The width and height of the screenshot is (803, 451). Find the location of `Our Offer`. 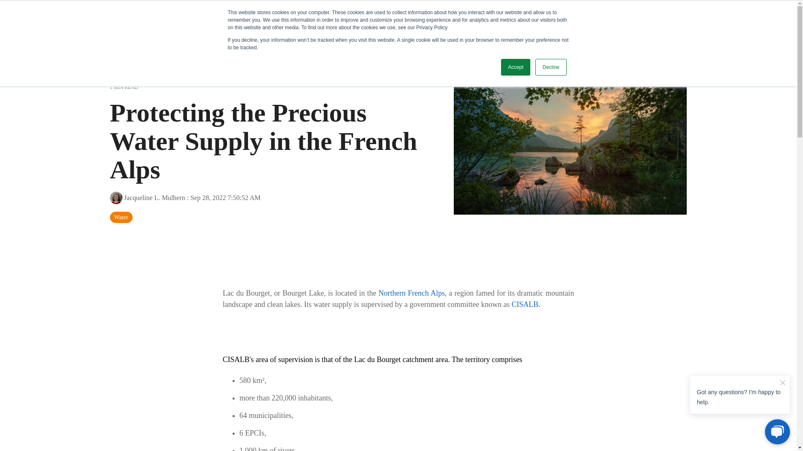

Our Offer is located at coordinates (143, 20).